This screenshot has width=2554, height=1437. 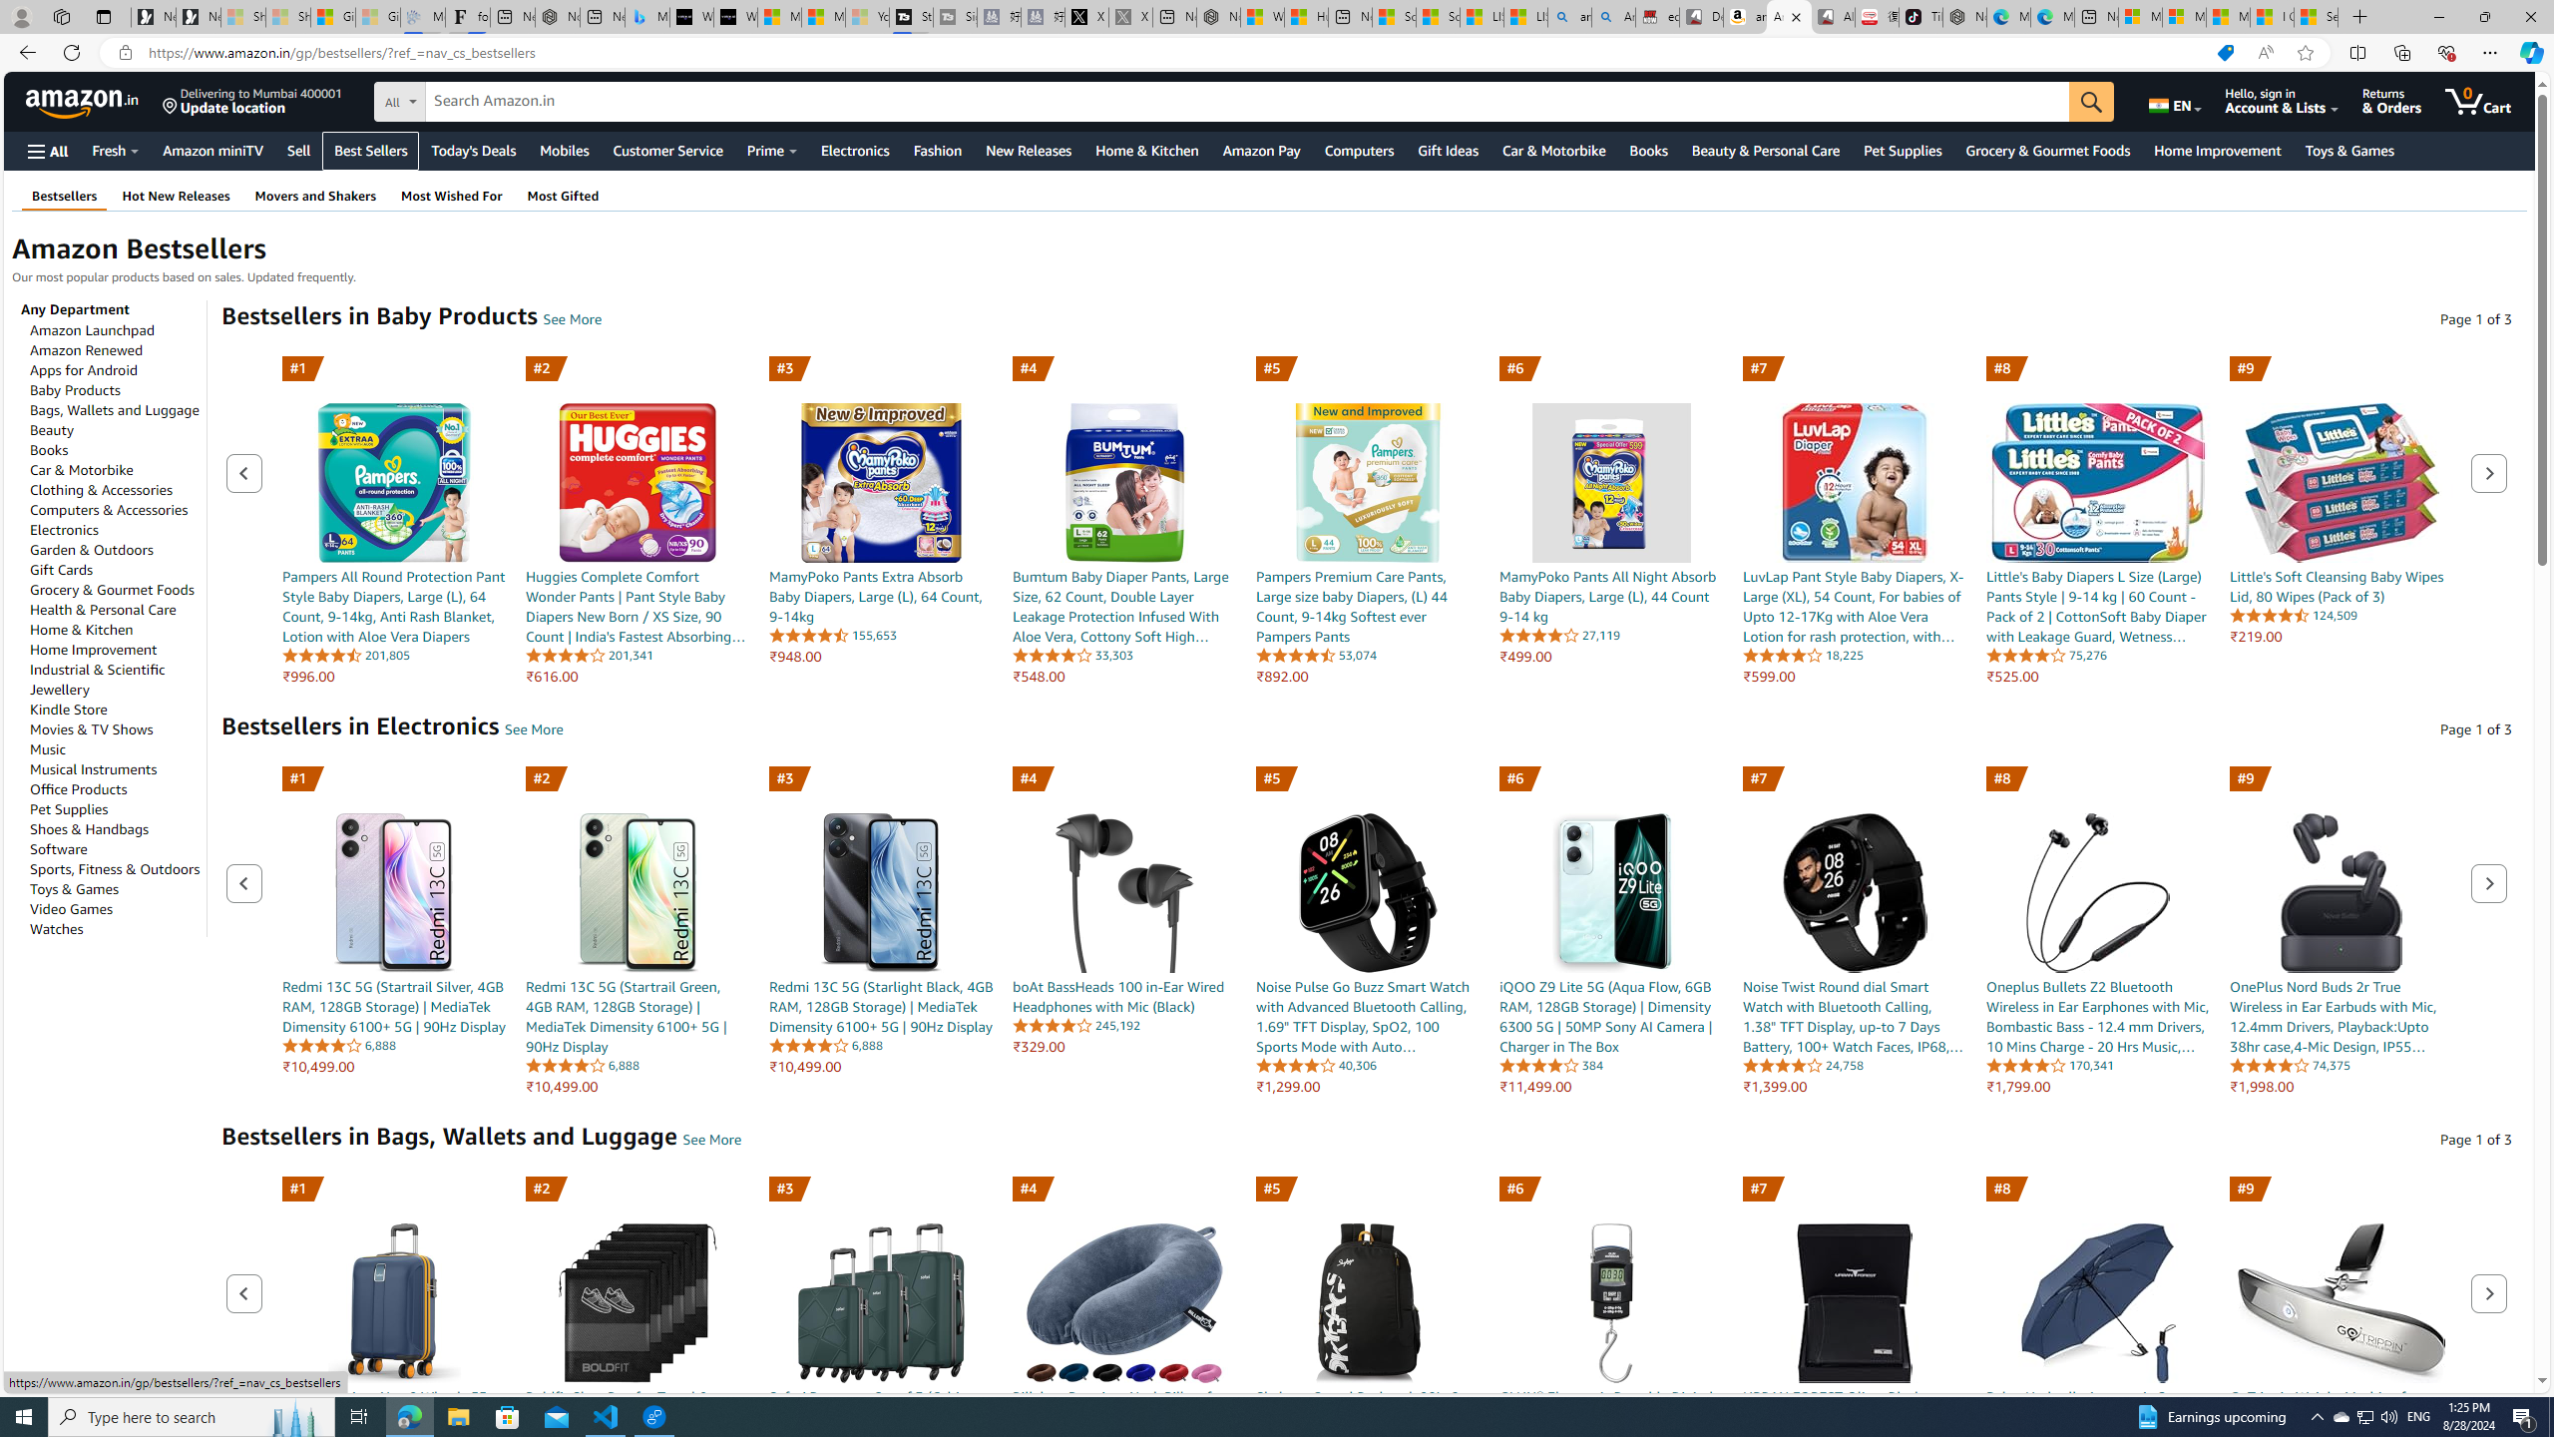 I want to click on Amazon Renewed, so click(x=86, y=350).